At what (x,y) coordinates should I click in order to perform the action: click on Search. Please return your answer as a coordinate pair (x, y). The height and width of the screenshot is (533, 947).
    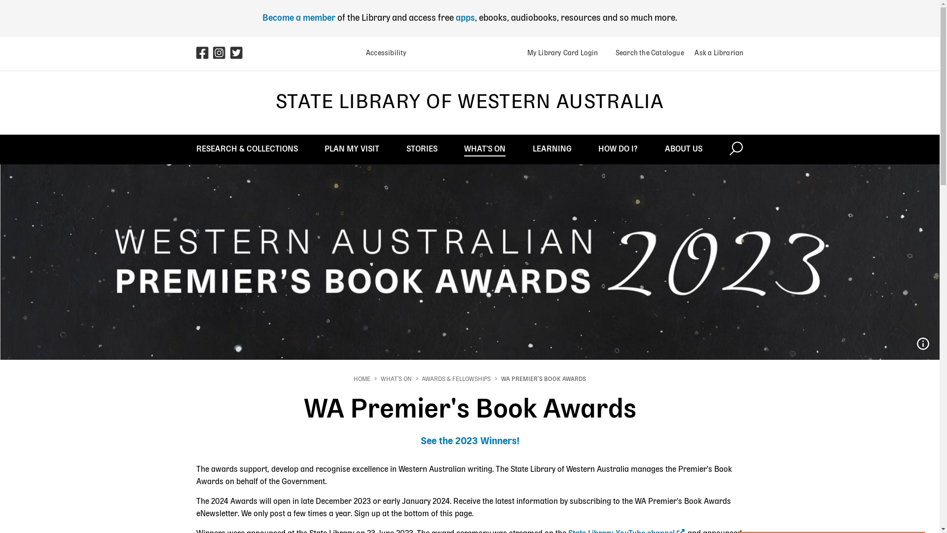
    Looking at the image, I should click on (736, 149).